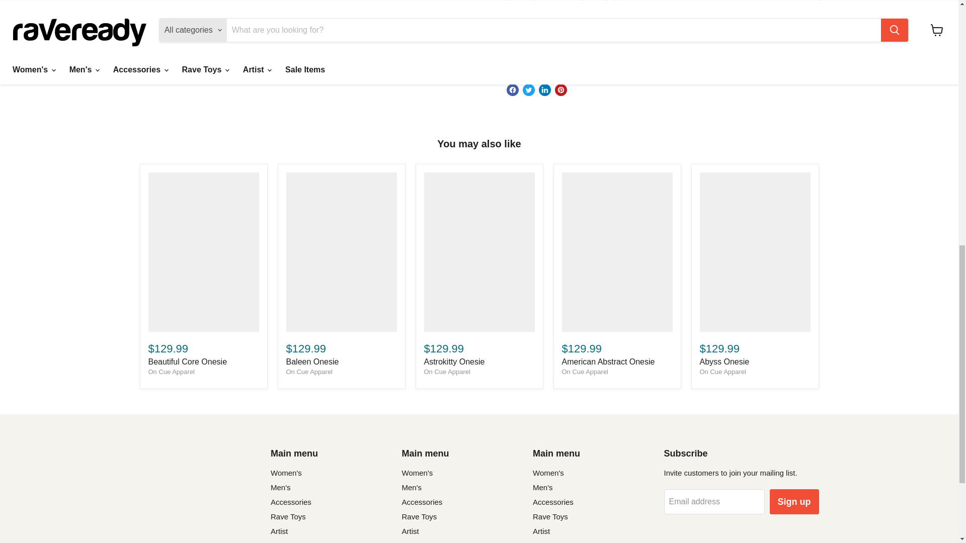  Describe the element at coordinates (556, 13) in the screenshot. I see `1` at that location.